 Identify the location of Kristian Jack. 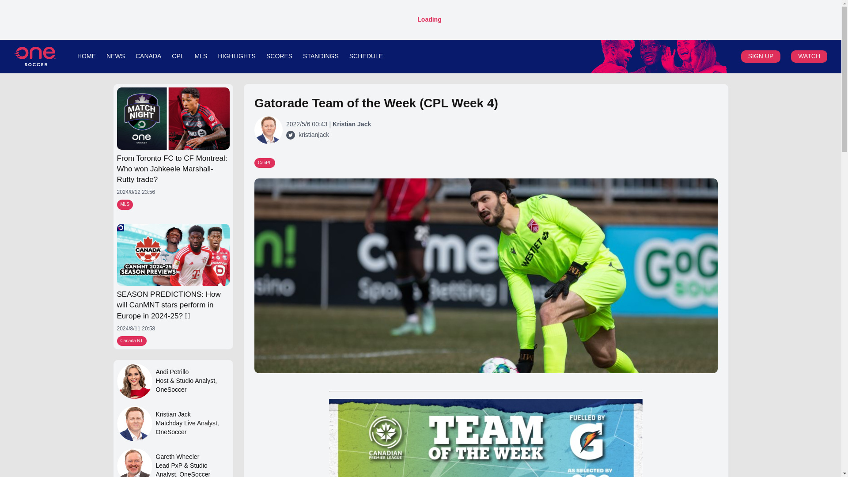
(192, 414).